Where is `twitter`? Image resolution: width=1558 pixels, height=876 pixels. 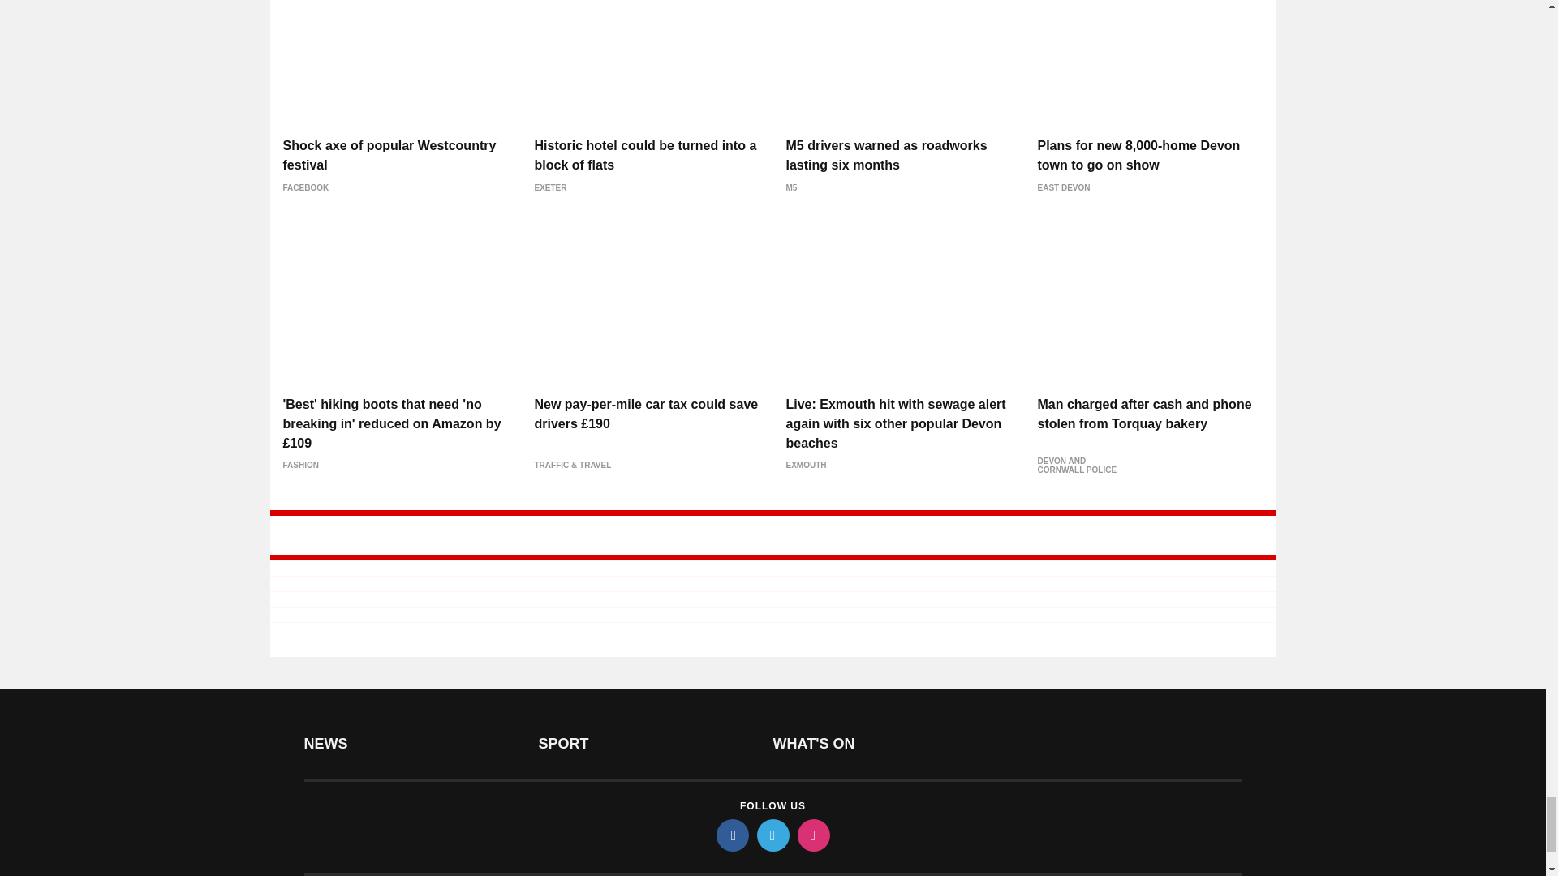
twitter is located at coordinates (772, 835).